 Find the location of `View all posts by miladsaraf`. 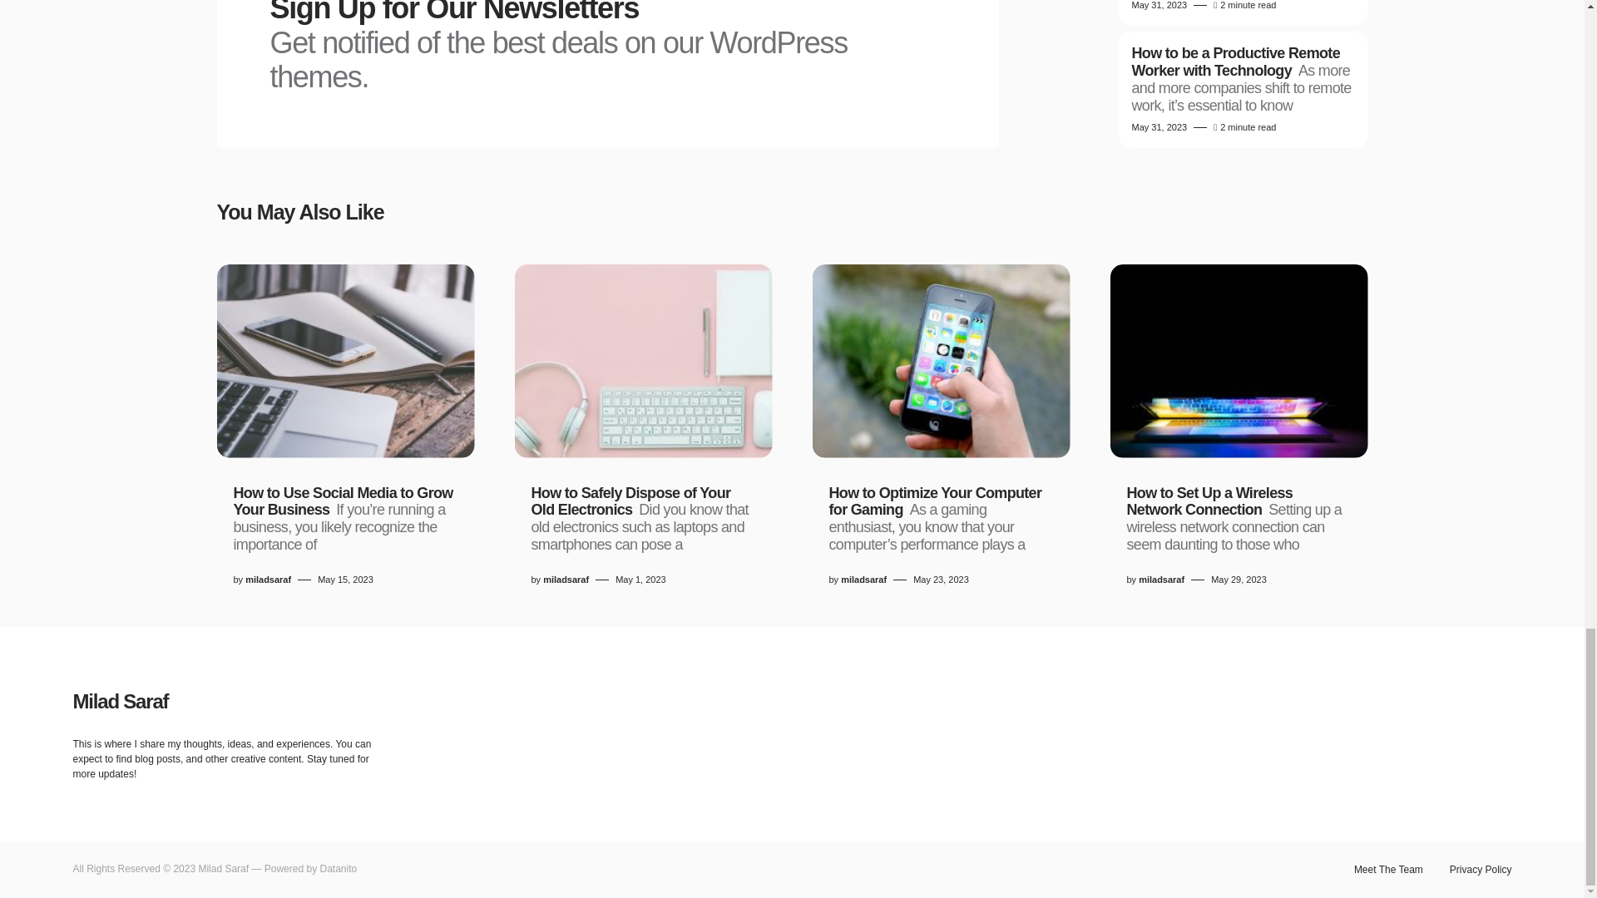

View all posts by miladsaraf is located at coordinates (863, 580).